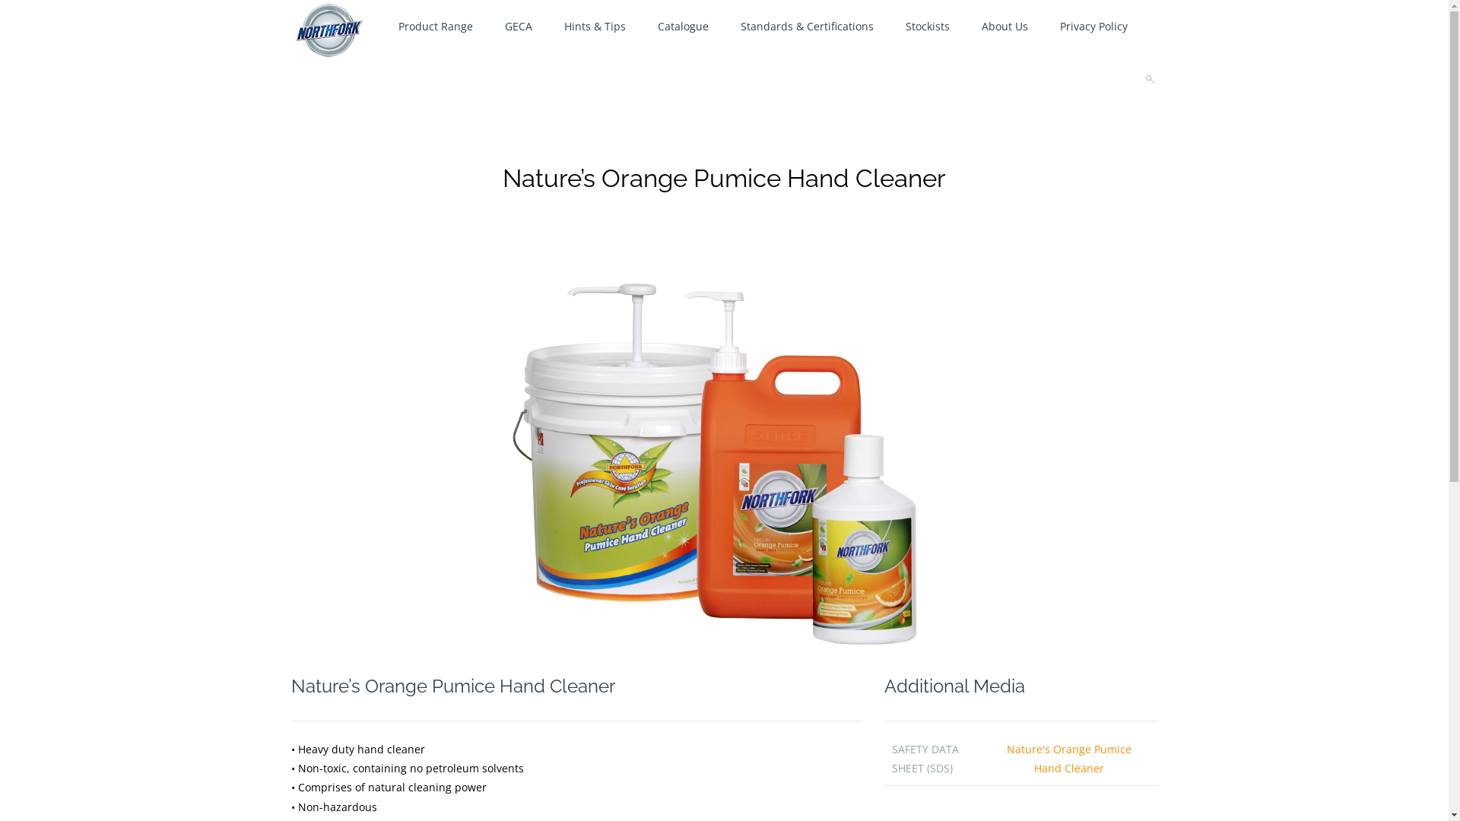 This screenshot has width=1460, height=821. What do you see at coordinates (928, 27) in the screenshot?
I see `Stockists` at bounding box center [928, 27].